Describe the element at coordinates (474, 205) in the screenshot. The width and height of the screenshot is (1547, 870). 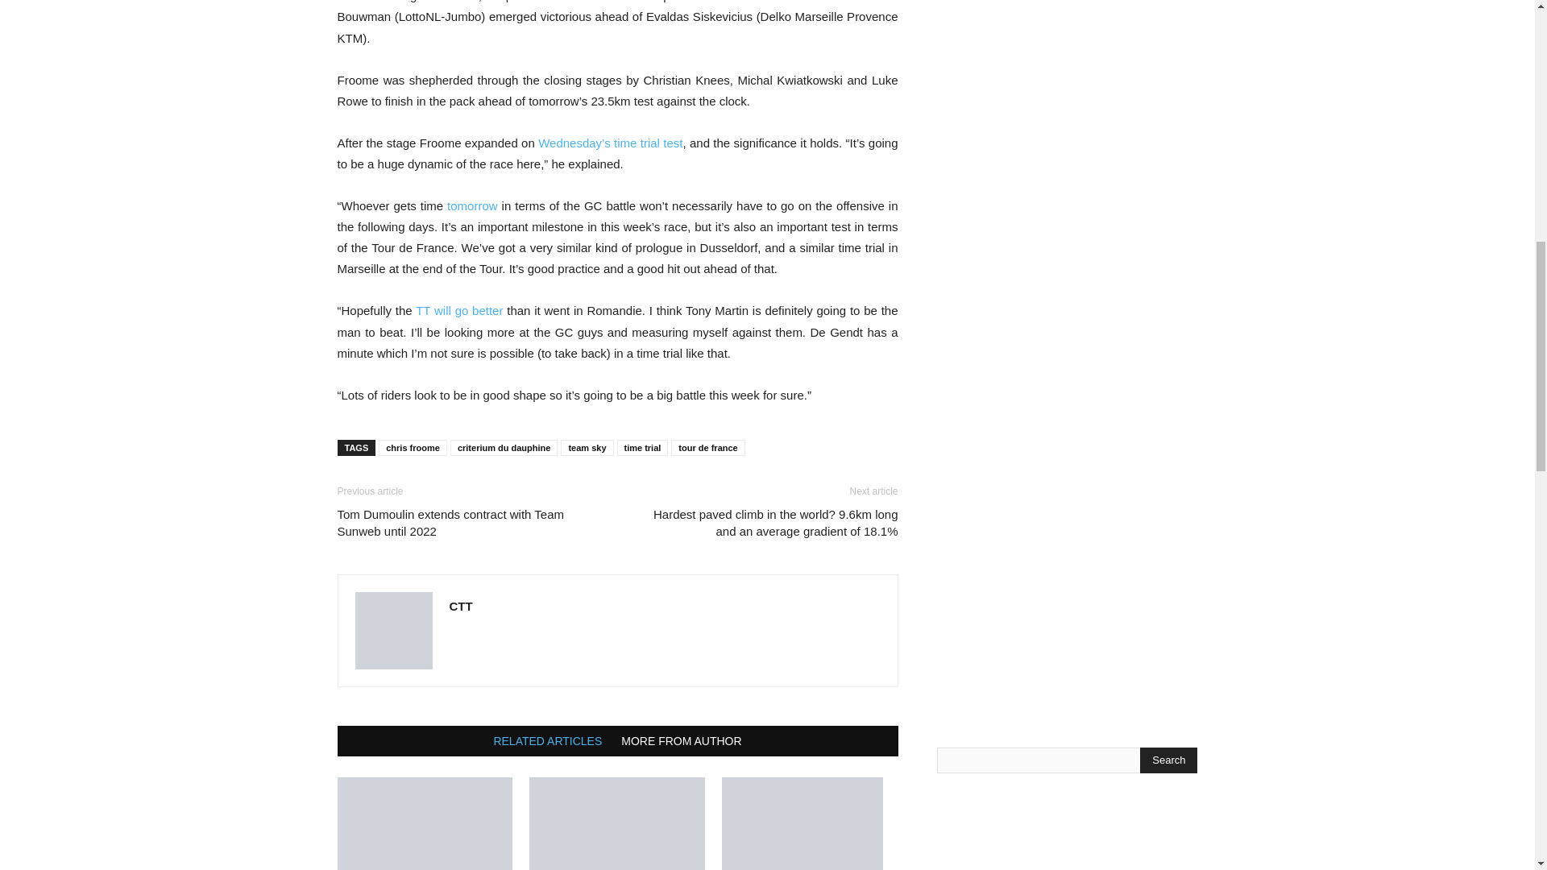
I see `tomorrow` at that location.